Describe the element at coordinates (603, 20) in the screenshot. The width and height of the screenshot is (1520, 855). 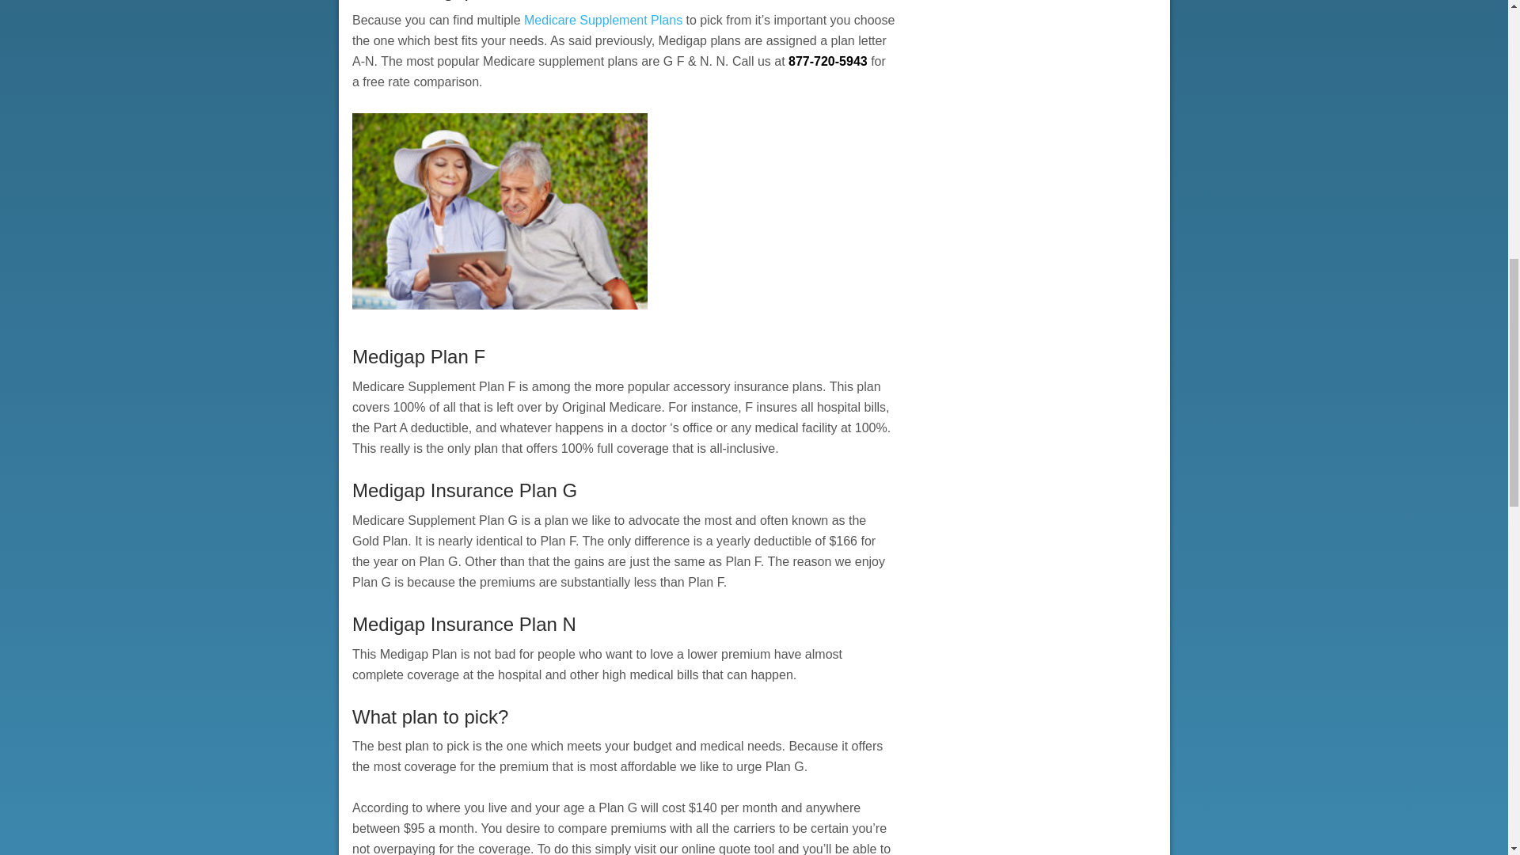
I see `Medicare Supplement Plans` at that location.